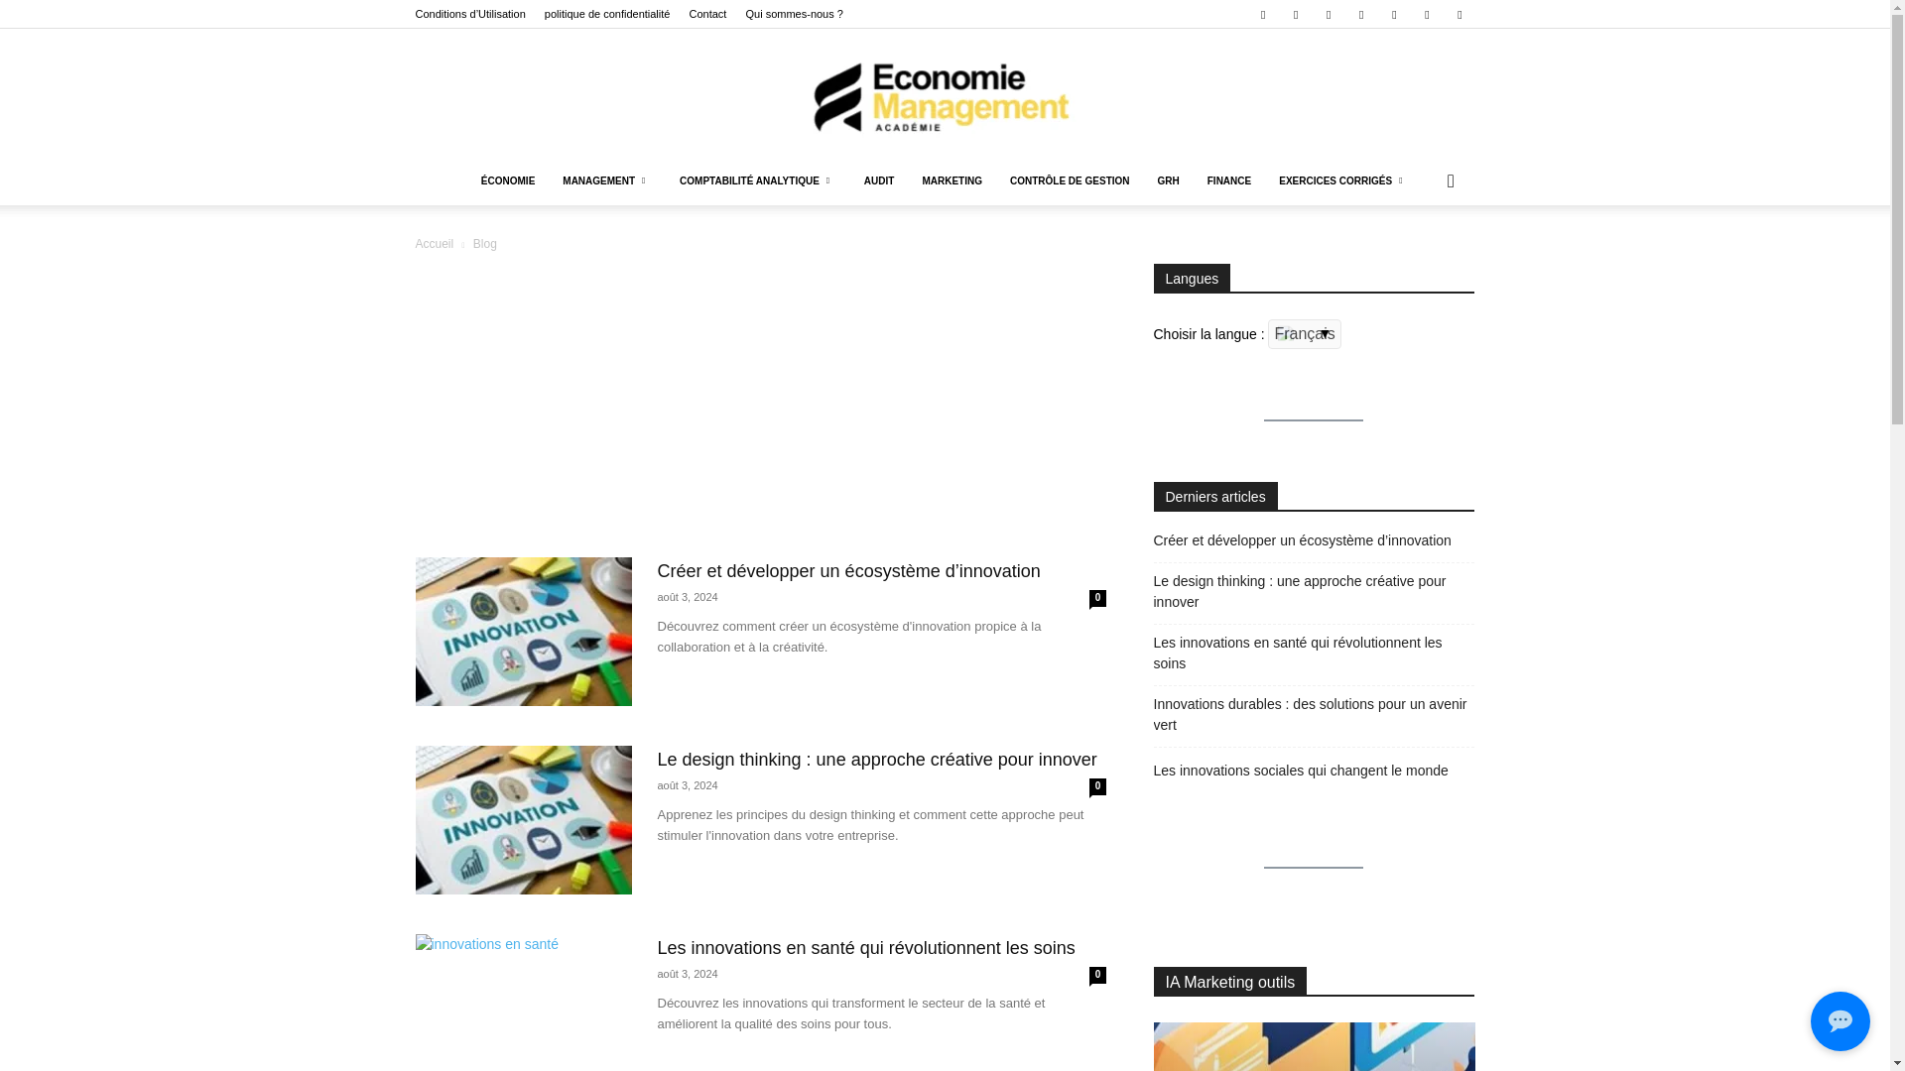 This screenshot has width=1905, height=1071. What do you see at coordinates (1394, 14) in the screenshot?
I see `Reddit` at bounding box center [1394, 14].